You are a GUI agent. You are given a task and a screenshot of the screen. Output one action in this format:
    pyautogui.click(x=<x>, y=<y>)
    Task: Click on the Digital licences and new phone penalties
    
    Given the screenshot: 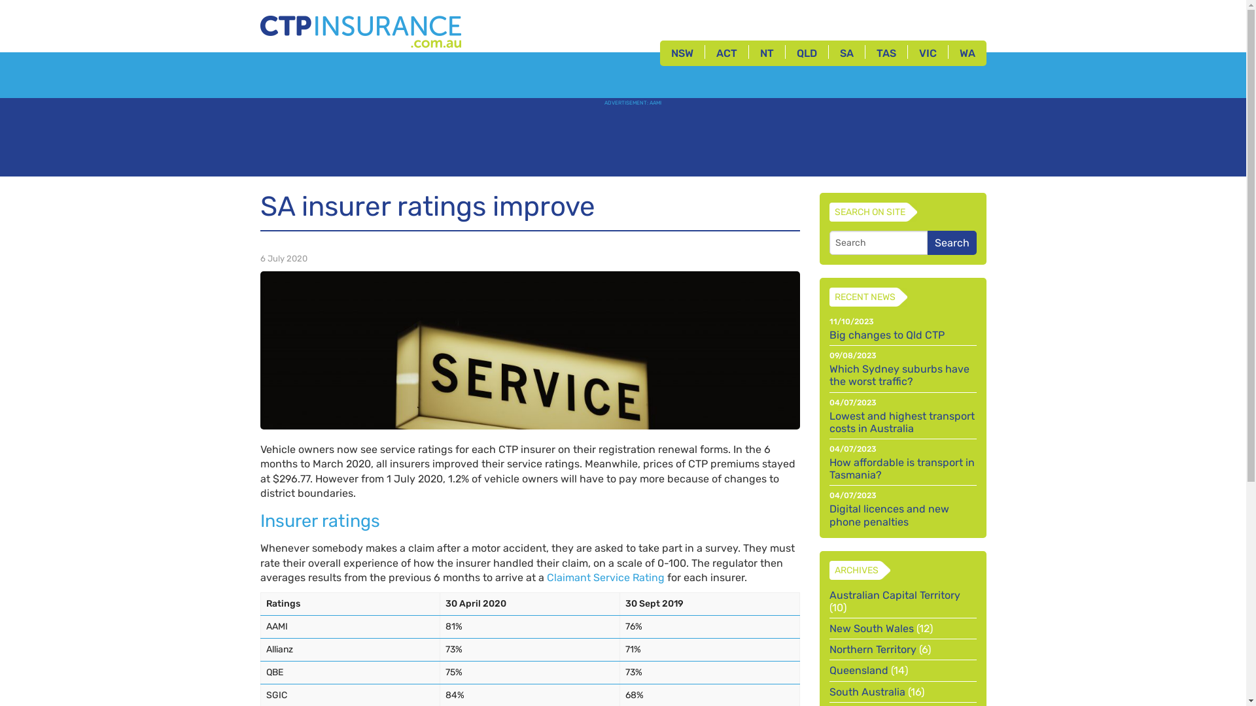 What is the action you would take?
    pyautogui.click(x=903, y=515)
    